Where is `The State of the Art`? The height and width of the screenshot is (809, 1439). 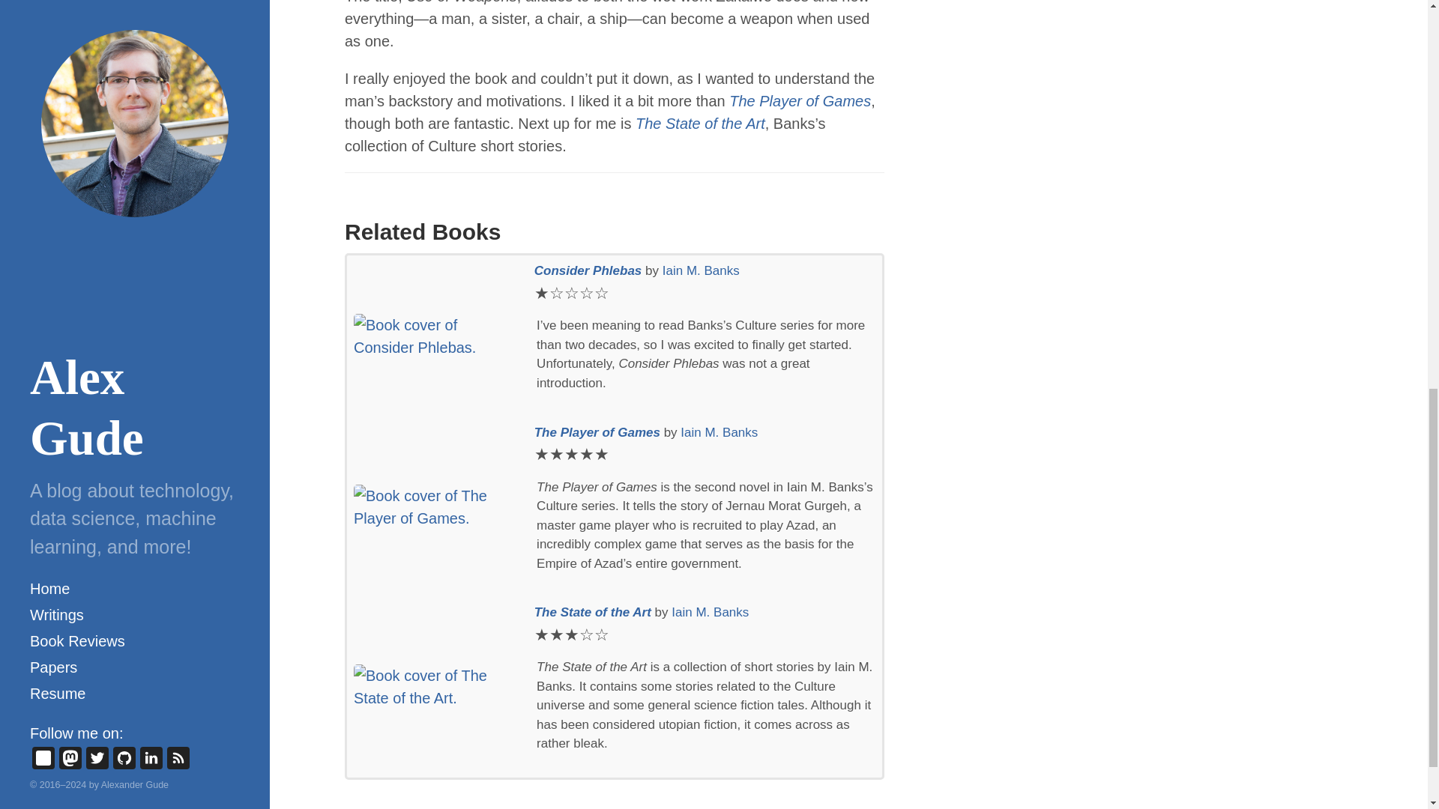
The State of the Art is located at coordinates (594, 612).